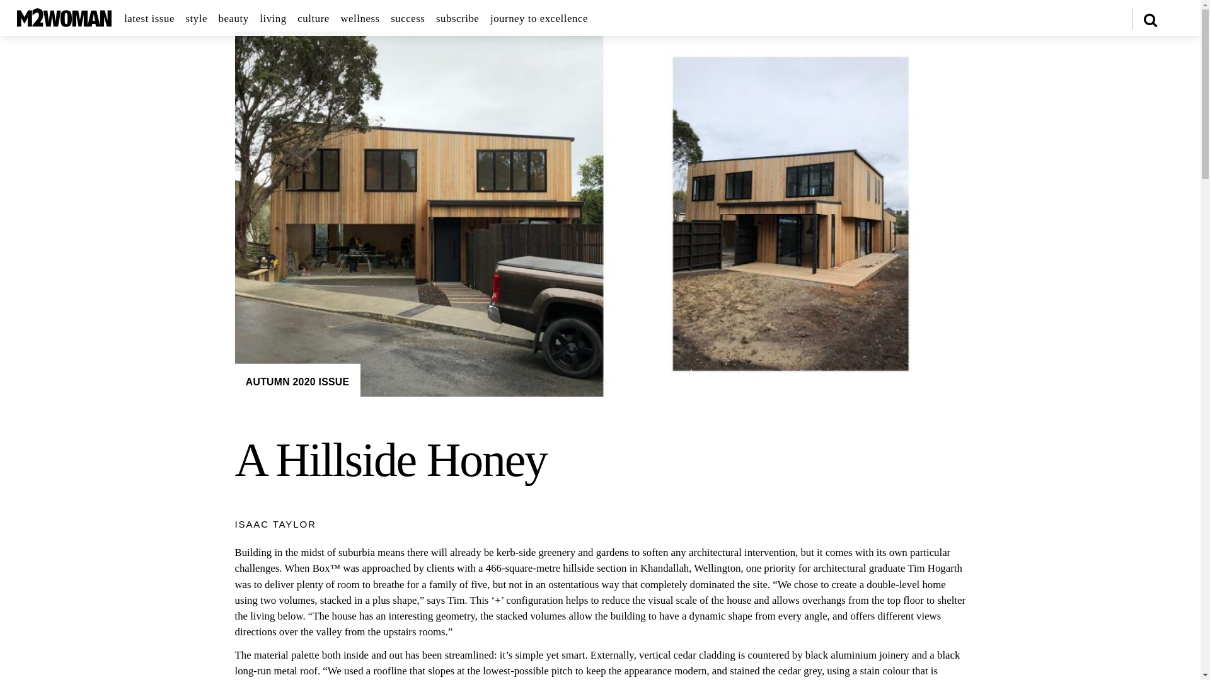 The image size is (1210, 680). What do you see at coordinates (234, 19) in the screenshot?
I see `beauty` at bounding box center [234, 19].